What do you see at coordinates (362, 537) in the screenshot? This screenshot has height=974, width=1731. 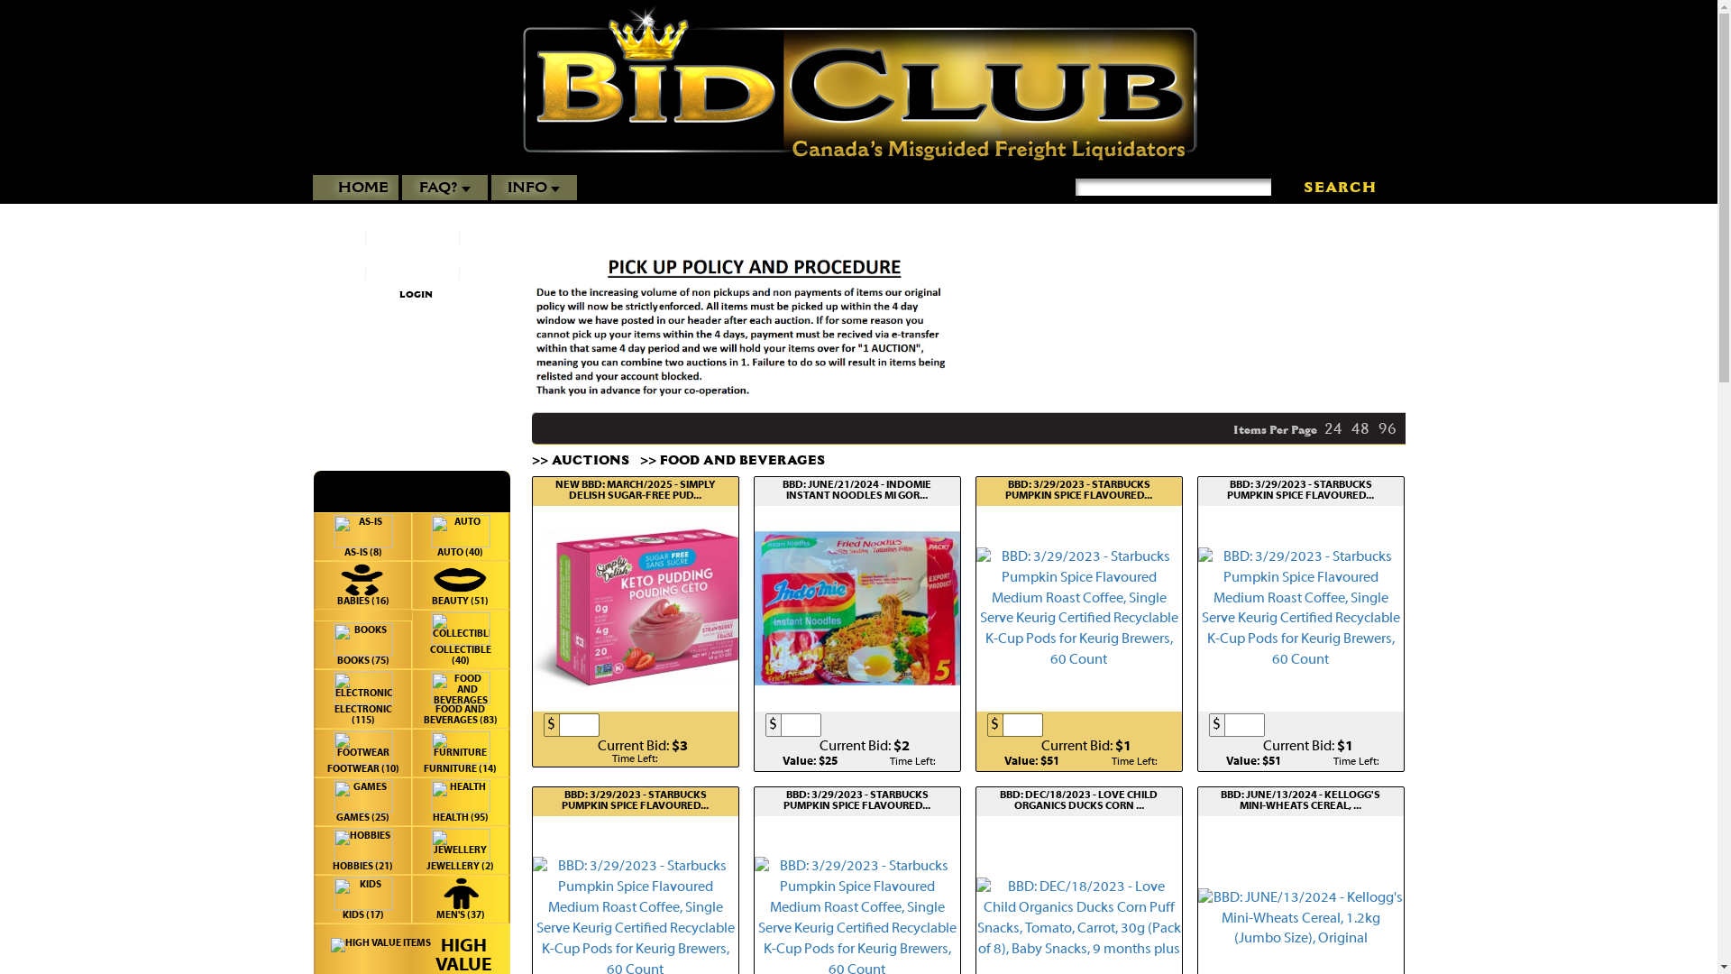 I see `AS-IS (8)` at bounding box center [362, 537].